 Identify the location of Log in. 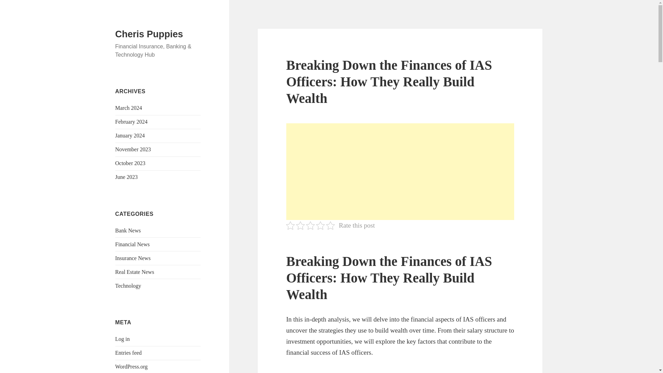
(123, 339).